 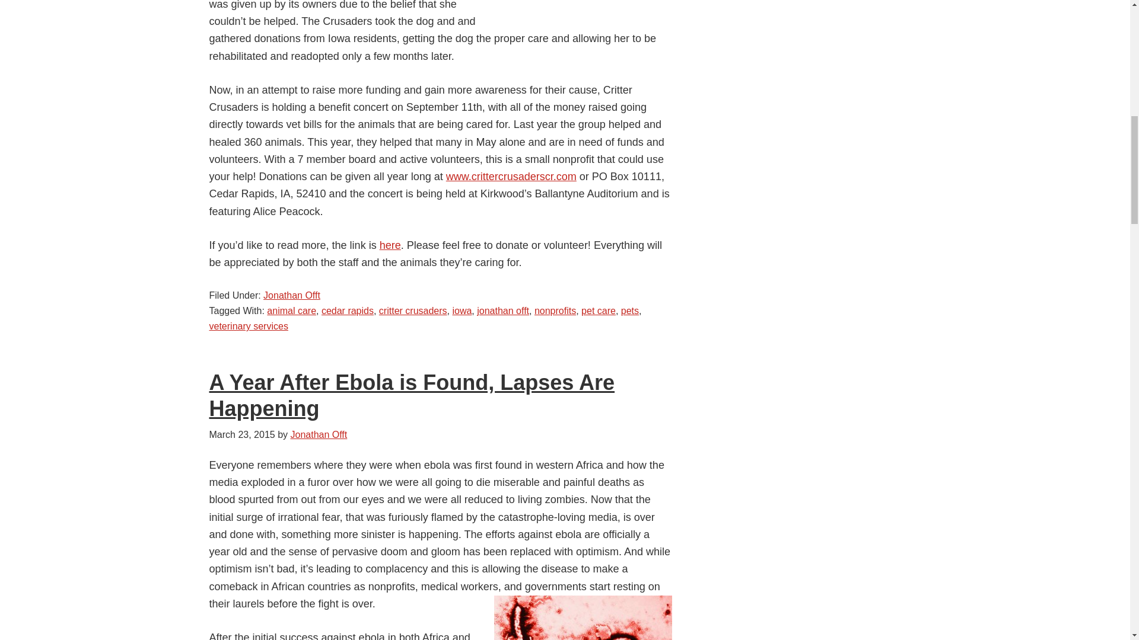 What do you see at coordinates (503, 311) in the screenshot?
I see `jonathan offt` at bounding box center [503, 311].